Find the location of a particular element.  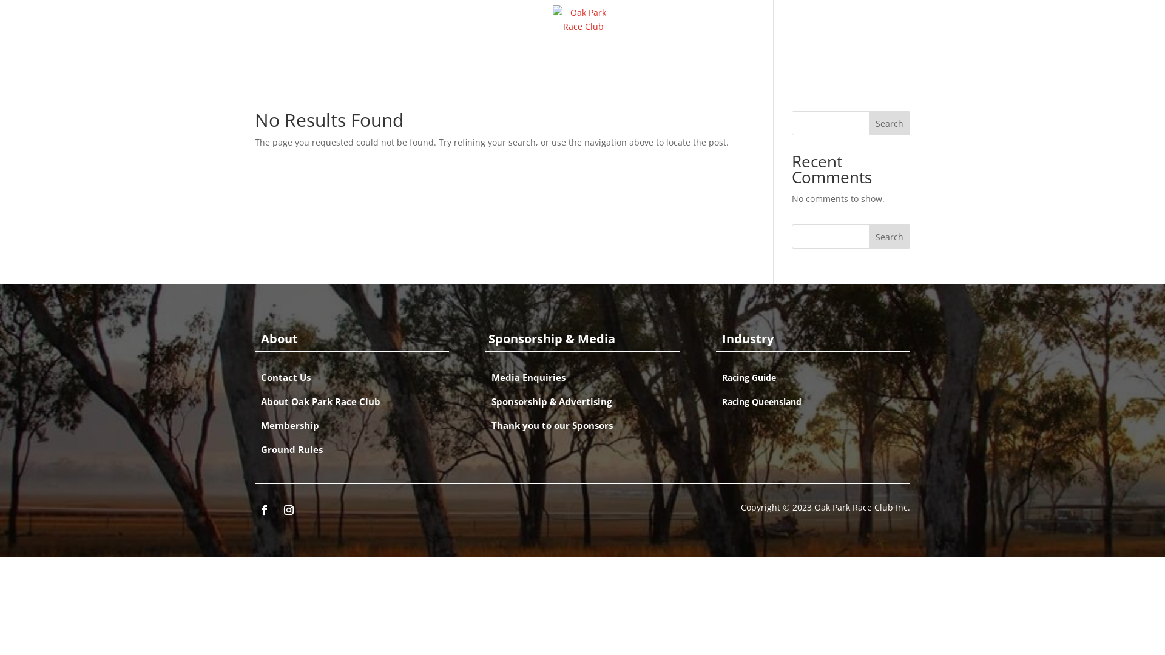

RACING GUIDE is located at coordinates (570, 67).